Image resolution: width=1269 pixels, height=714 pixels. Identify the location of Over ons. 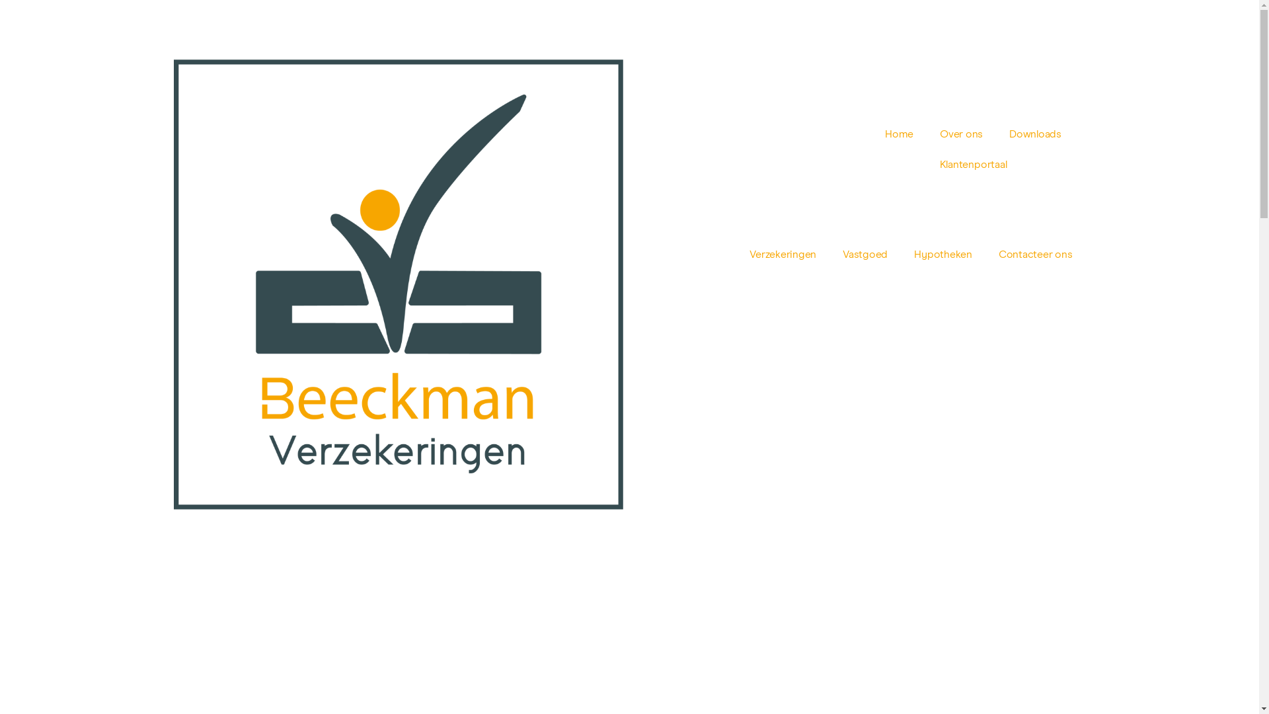
(961, 134).